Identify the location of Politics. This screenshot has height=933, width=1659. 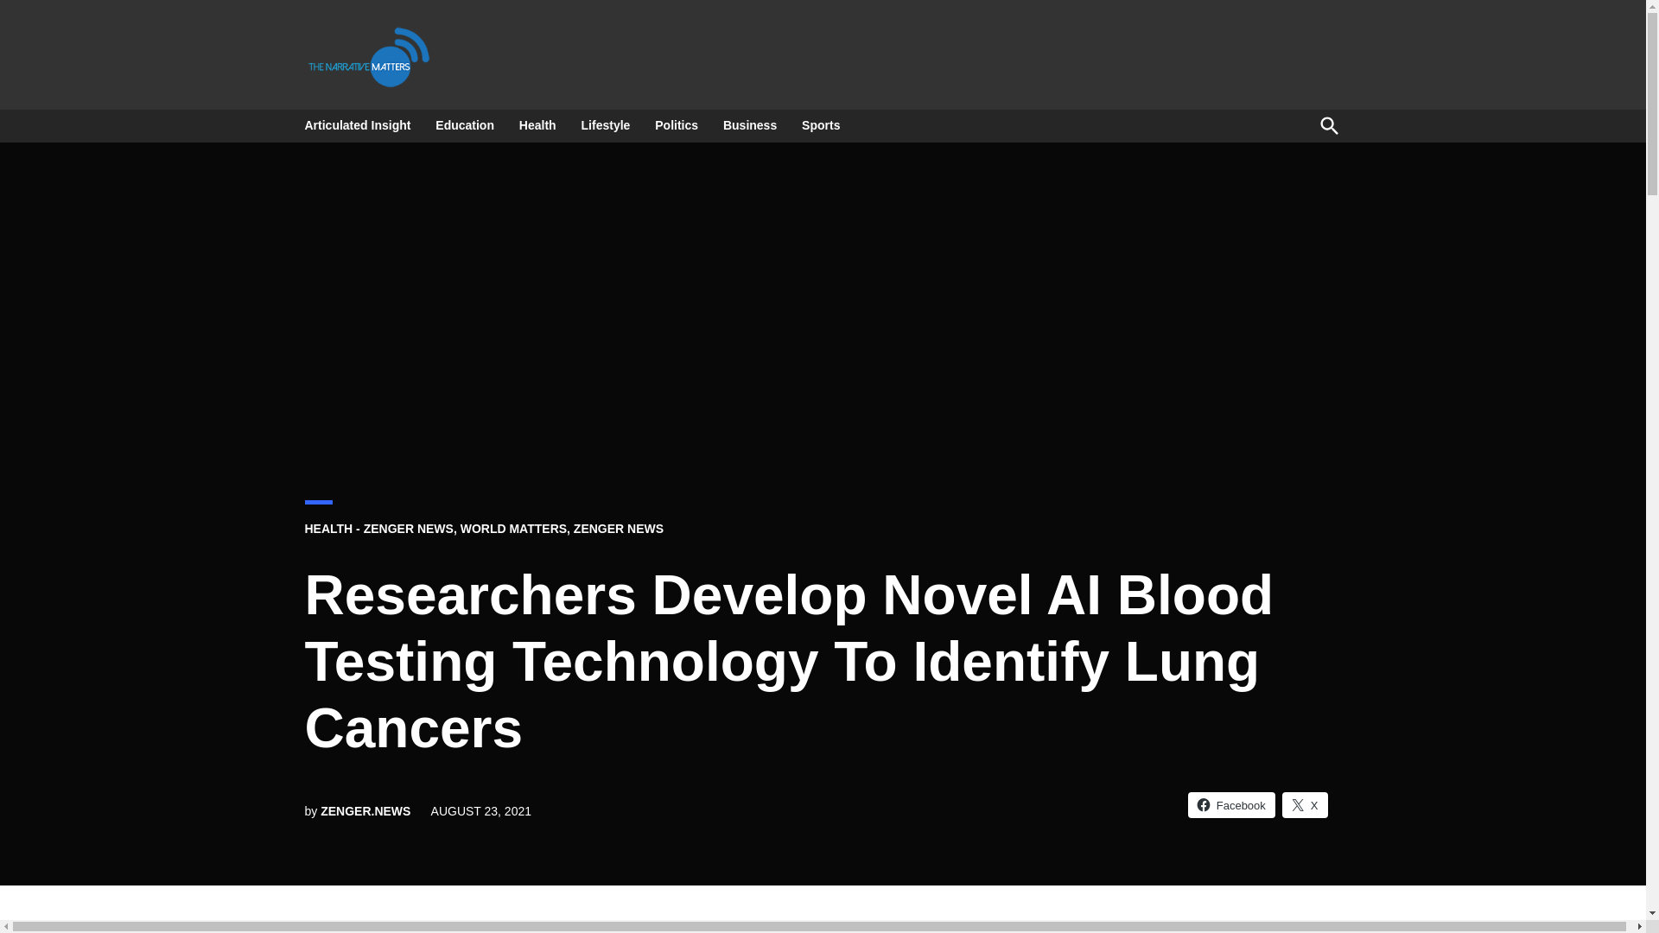
(676, 124).